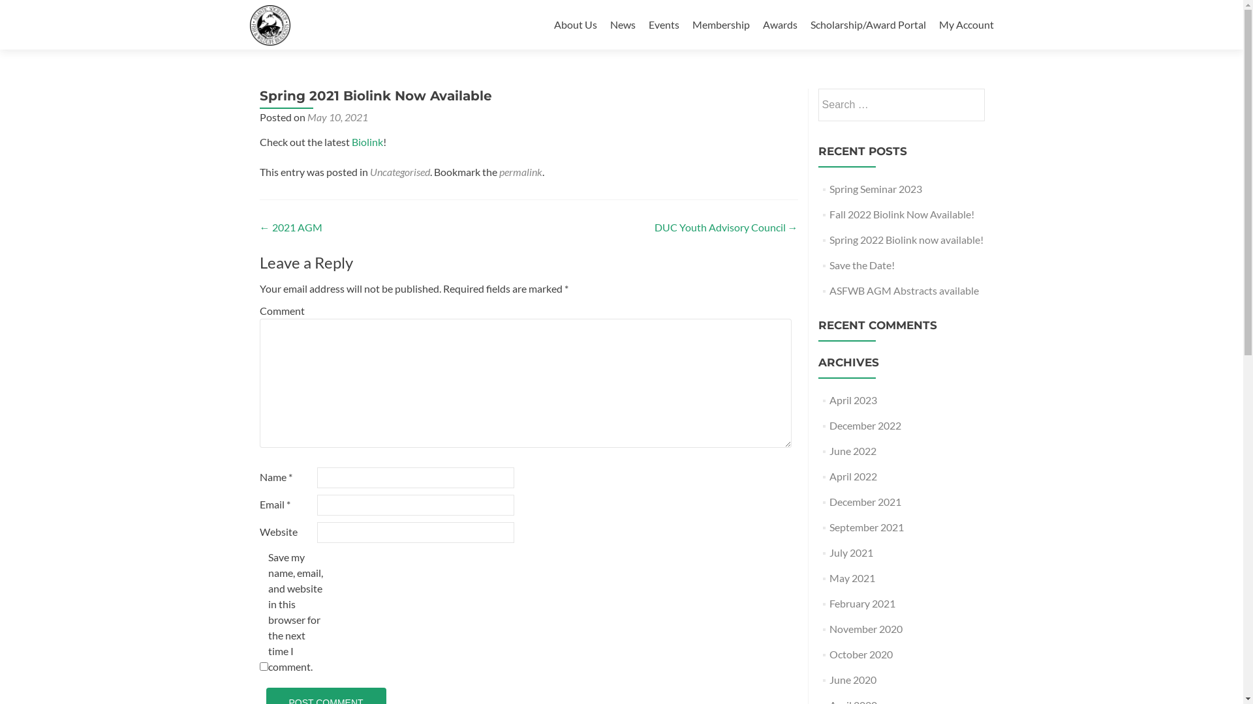 The image size is (1253, 704). What do you see at coordinates (622, 25) in the screenshot?
I see `News` at bounding box center [622, 25].